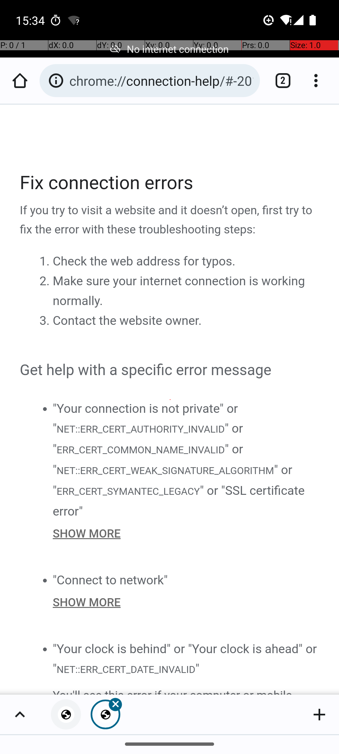 The height and width of the screenshot is (754, 339). What do you see at coordinates (141, 450) in the screenshot?
I see `ERR_CERT_COMMON_NAME_INVALID` at bounding box center [141, 450].